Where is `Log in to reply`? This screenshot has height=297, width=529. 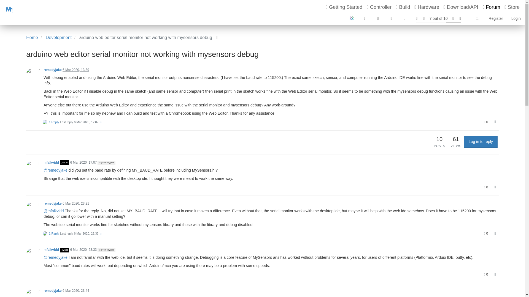
Log in to reply is located at coordinates (481, 142).